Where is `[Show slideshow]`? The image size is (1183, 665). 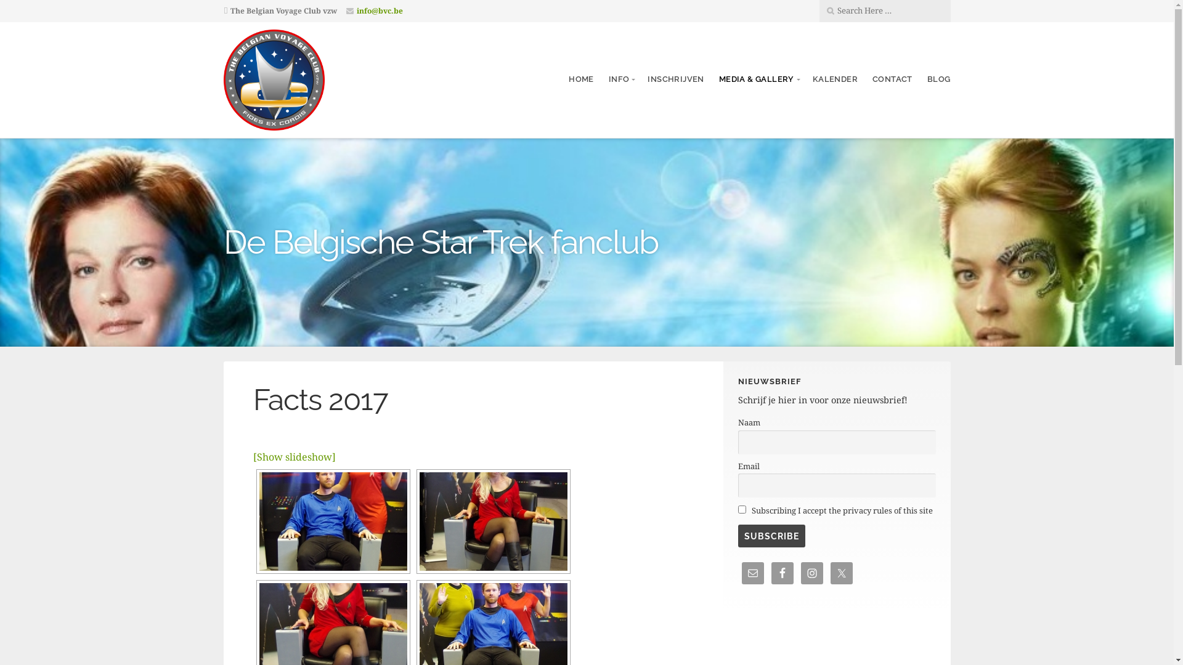 [Show slideshow] is located at coordinates (295, 457).